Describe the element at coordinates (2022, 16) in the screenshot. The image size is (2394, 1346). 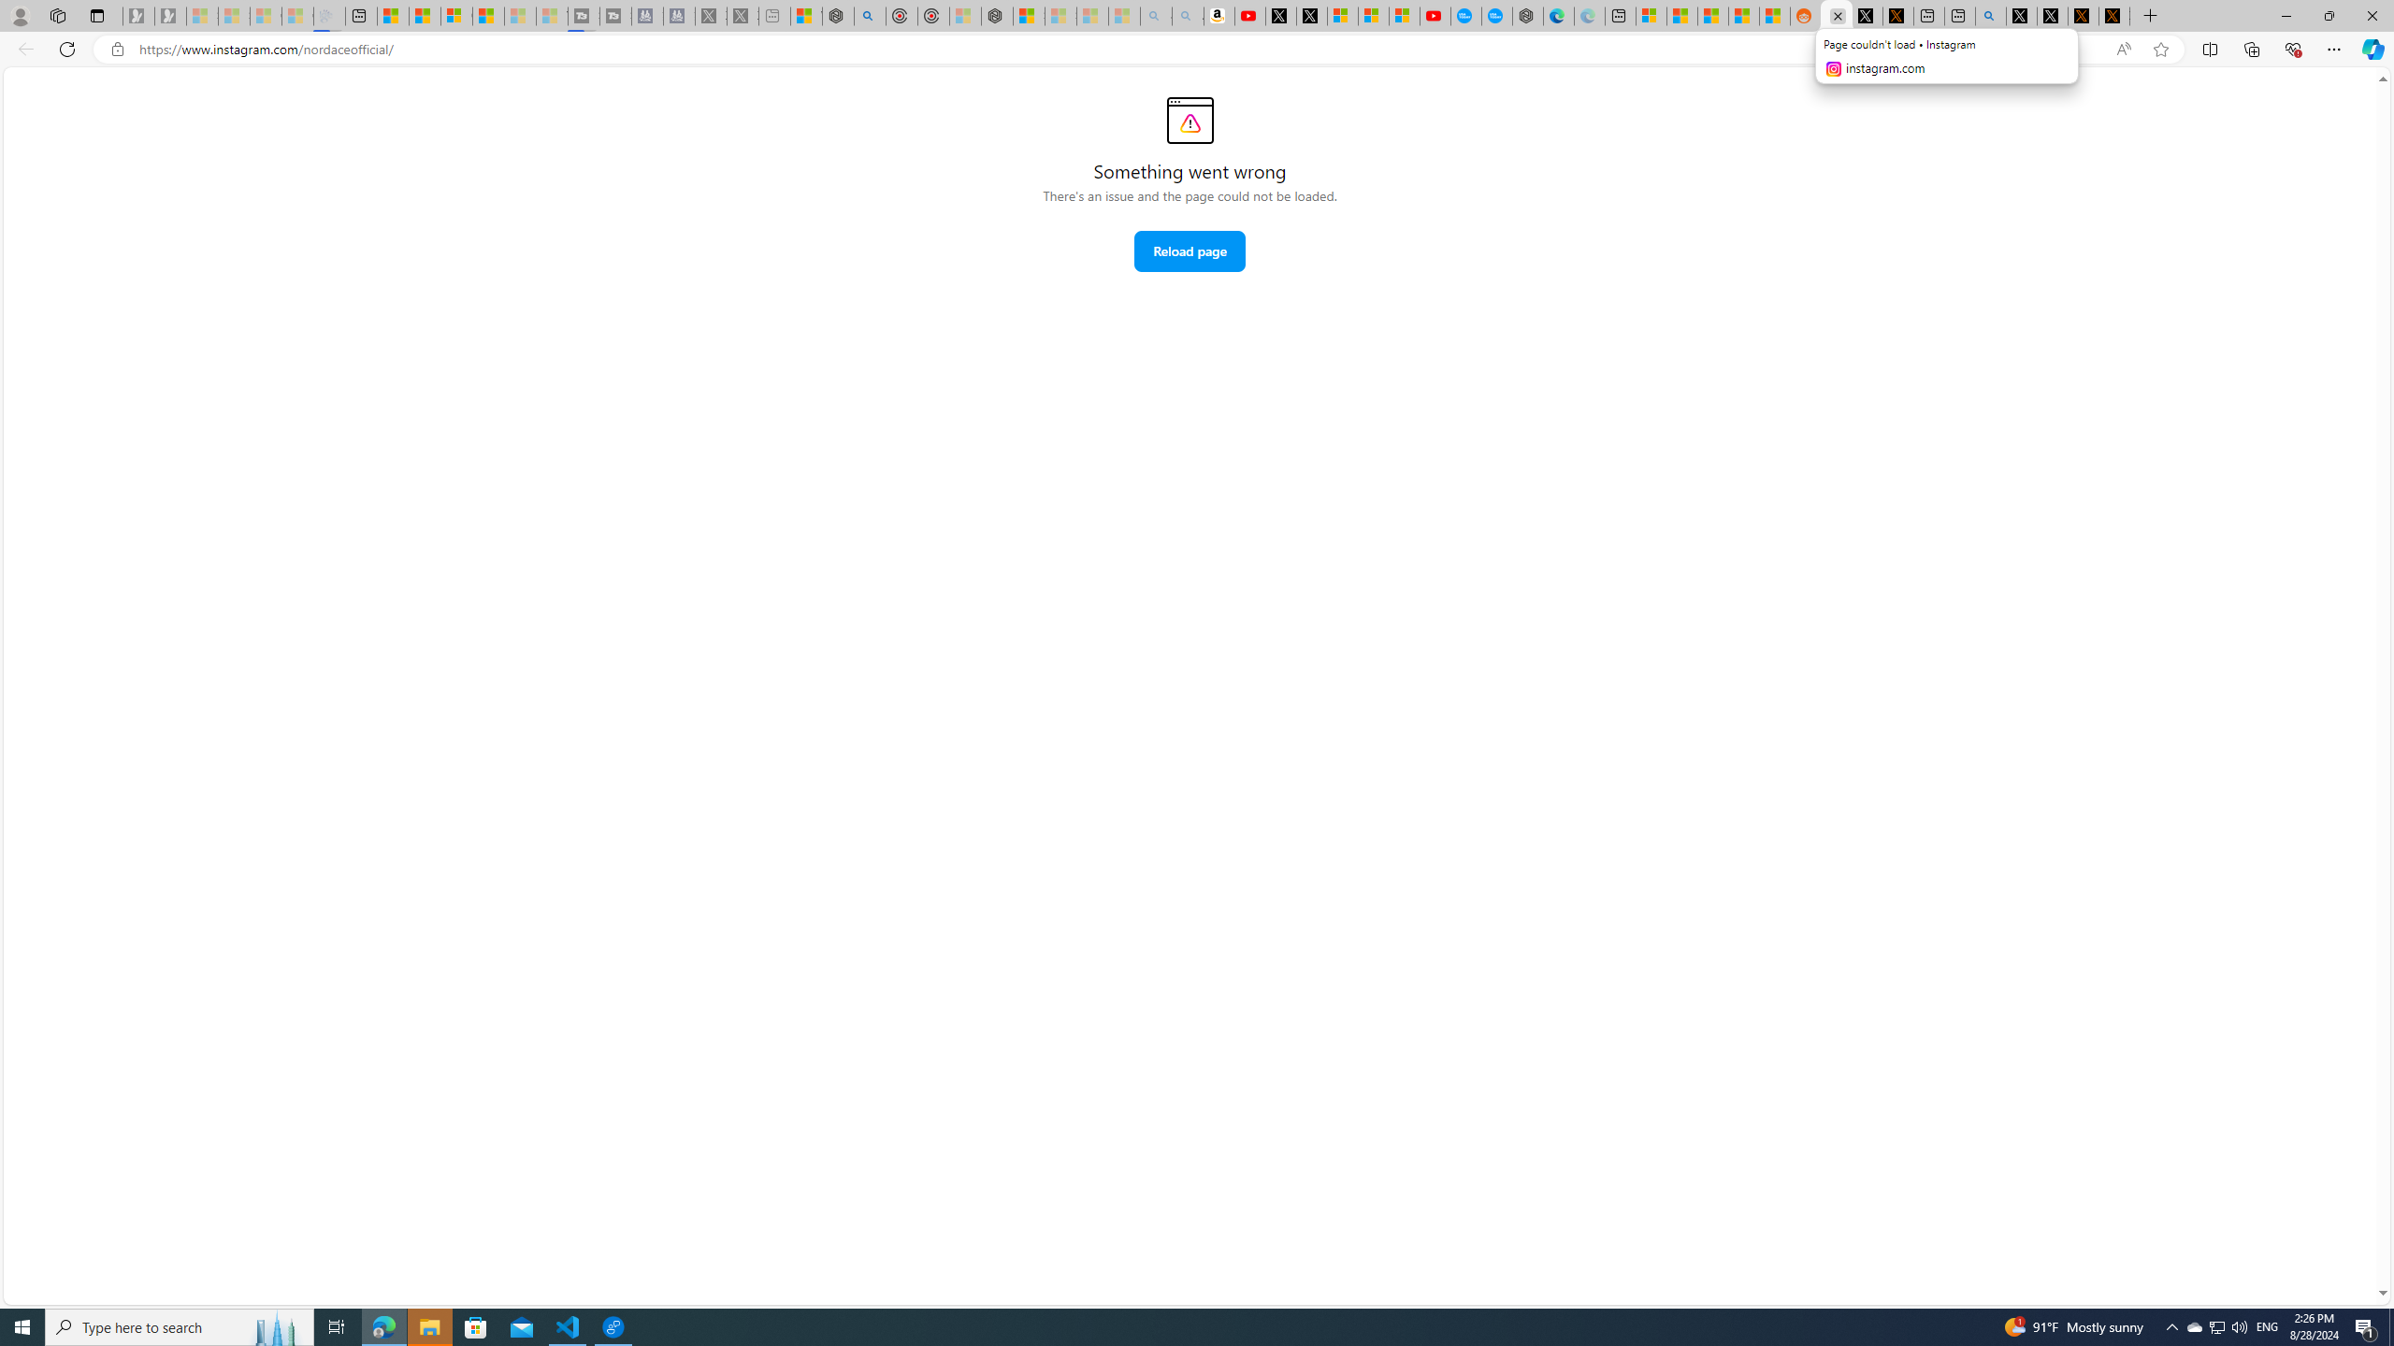
I see `Profile / X` at that location.